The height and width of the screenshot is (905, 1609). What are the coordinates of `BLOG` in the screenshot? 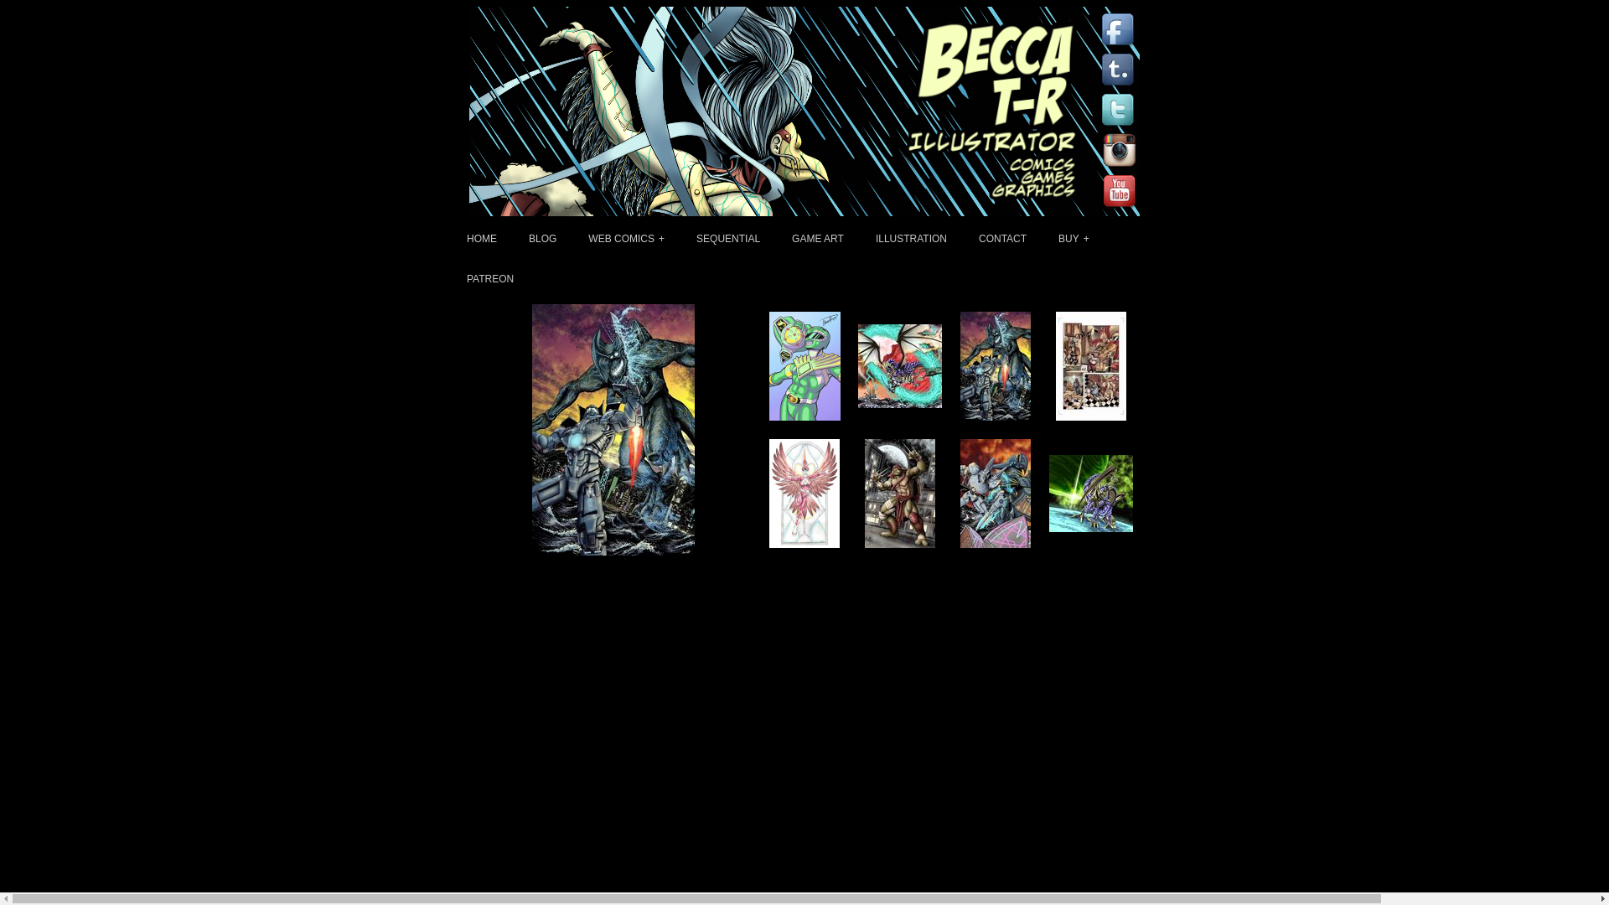 It's located at (543, 239).